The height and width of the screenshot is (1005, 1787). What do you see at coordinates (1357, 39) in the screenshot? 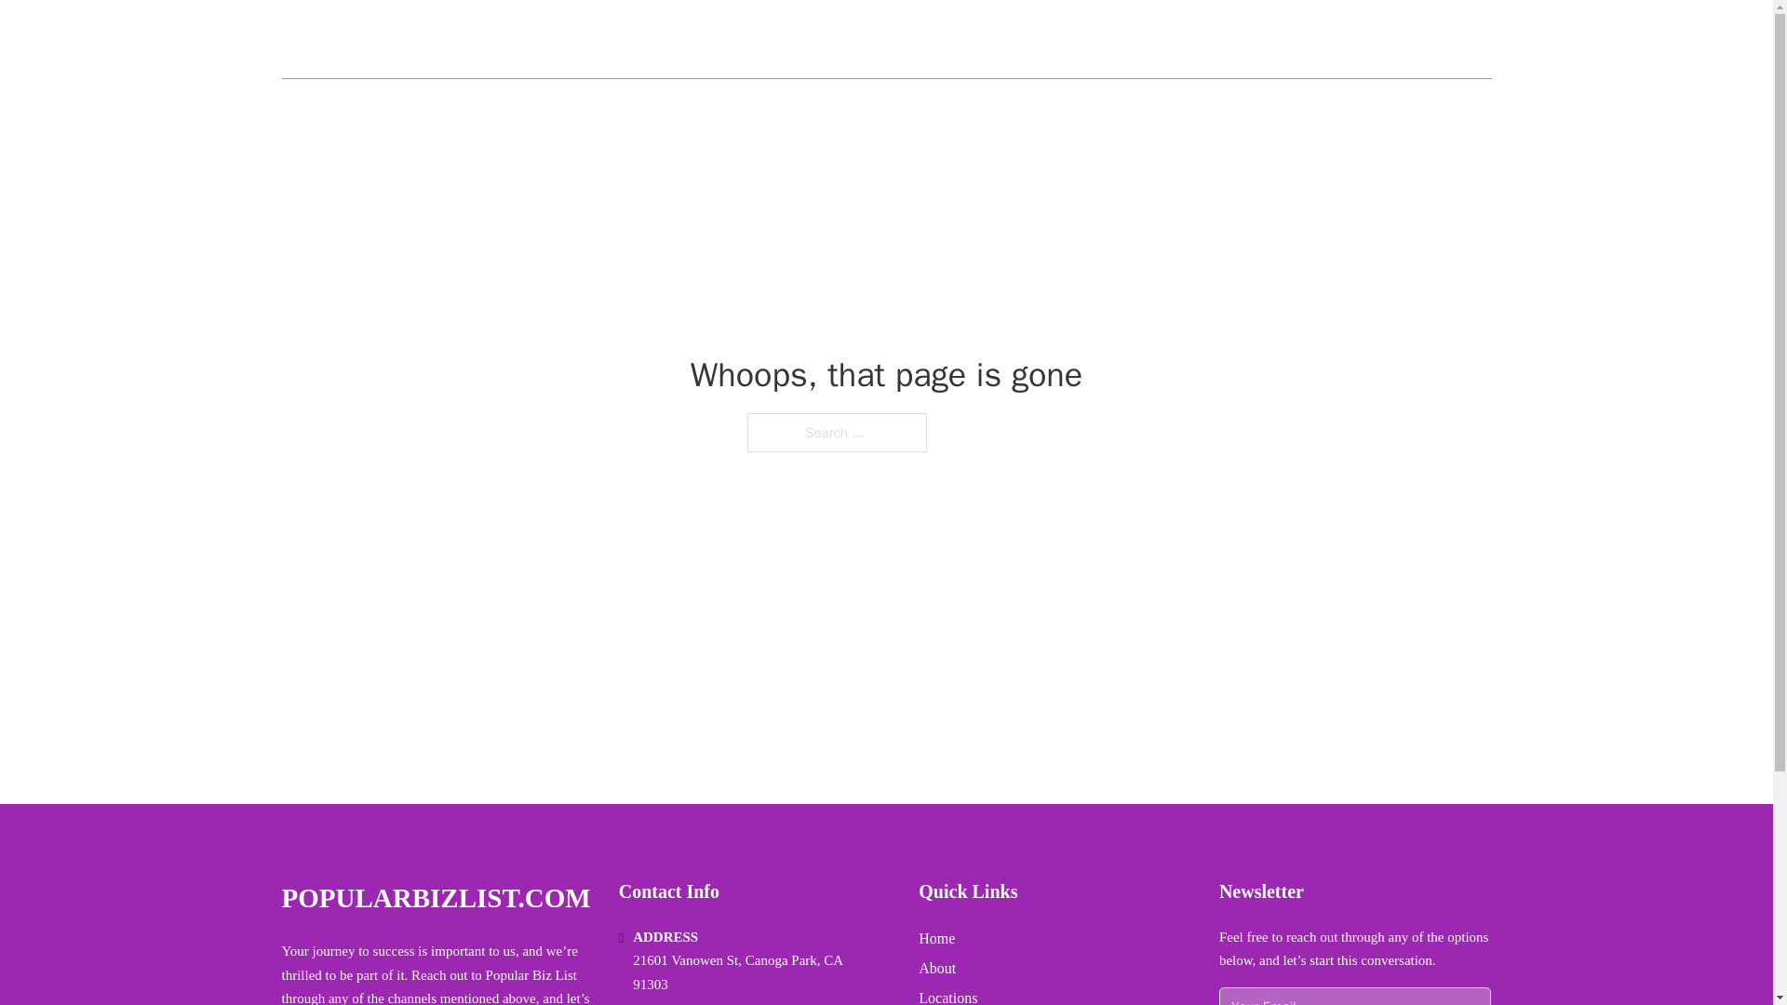
I see `LOCATIONS` at bounding box center [1357, 39].